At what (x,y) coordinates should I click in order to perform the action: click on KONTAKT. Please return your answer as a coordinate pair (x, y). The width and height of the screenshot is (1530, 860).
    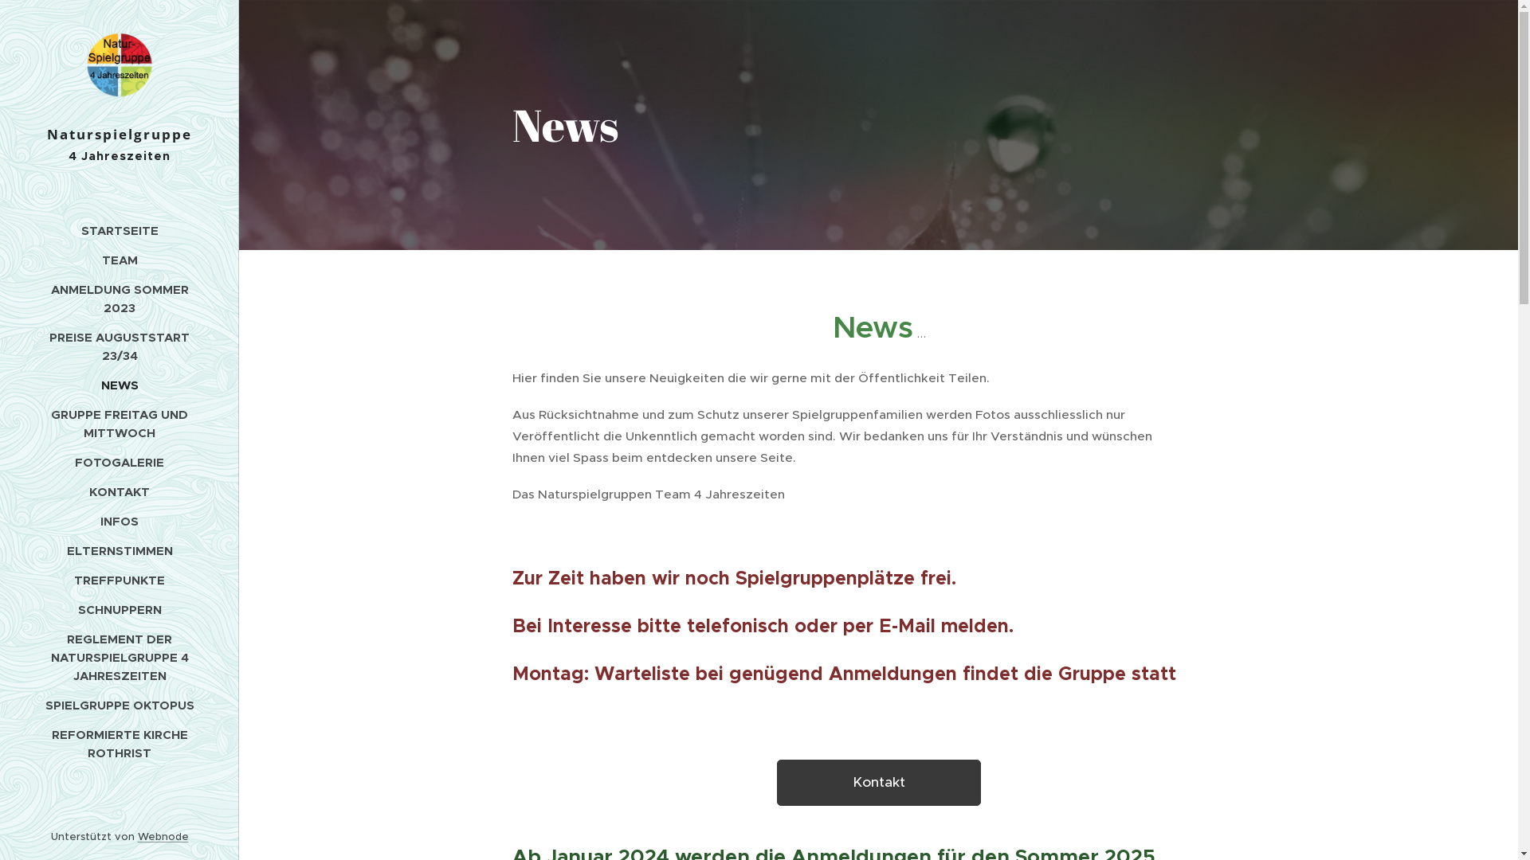
    Looking at the image, I should click on (120, 492).